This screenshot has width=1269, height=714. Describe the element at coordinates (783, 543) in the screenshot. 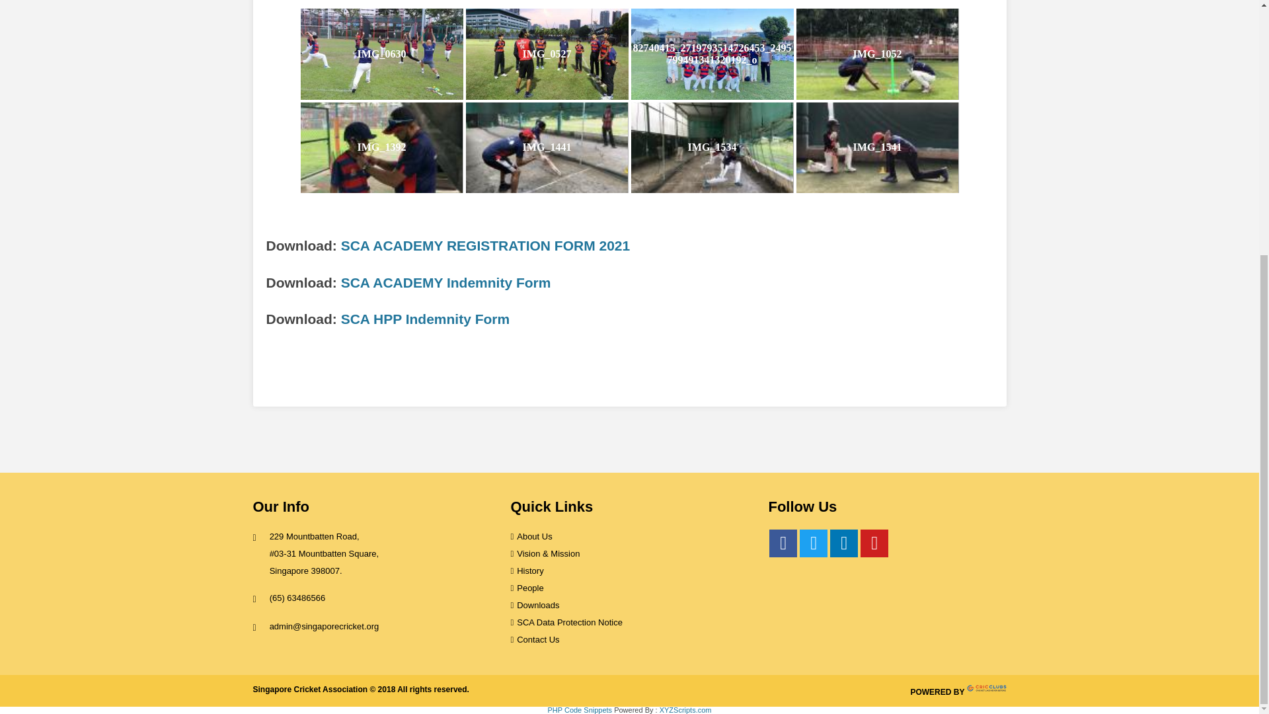

I see `Facebook` at that location.